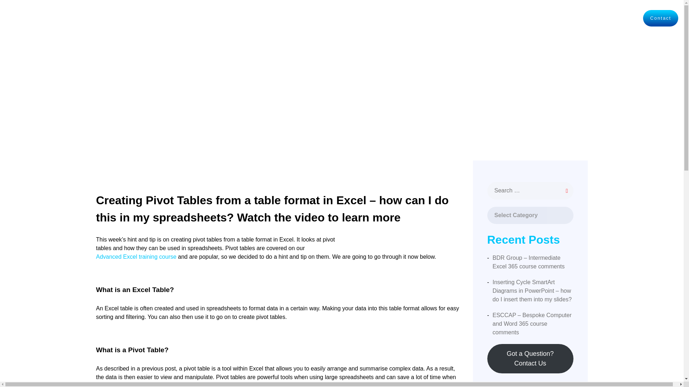 This screenshot has height=387, width=689. What do you see at coordinates (539, 18) in the screenshot?
I see `Hints and Tips` at bounding box center [539, 18].